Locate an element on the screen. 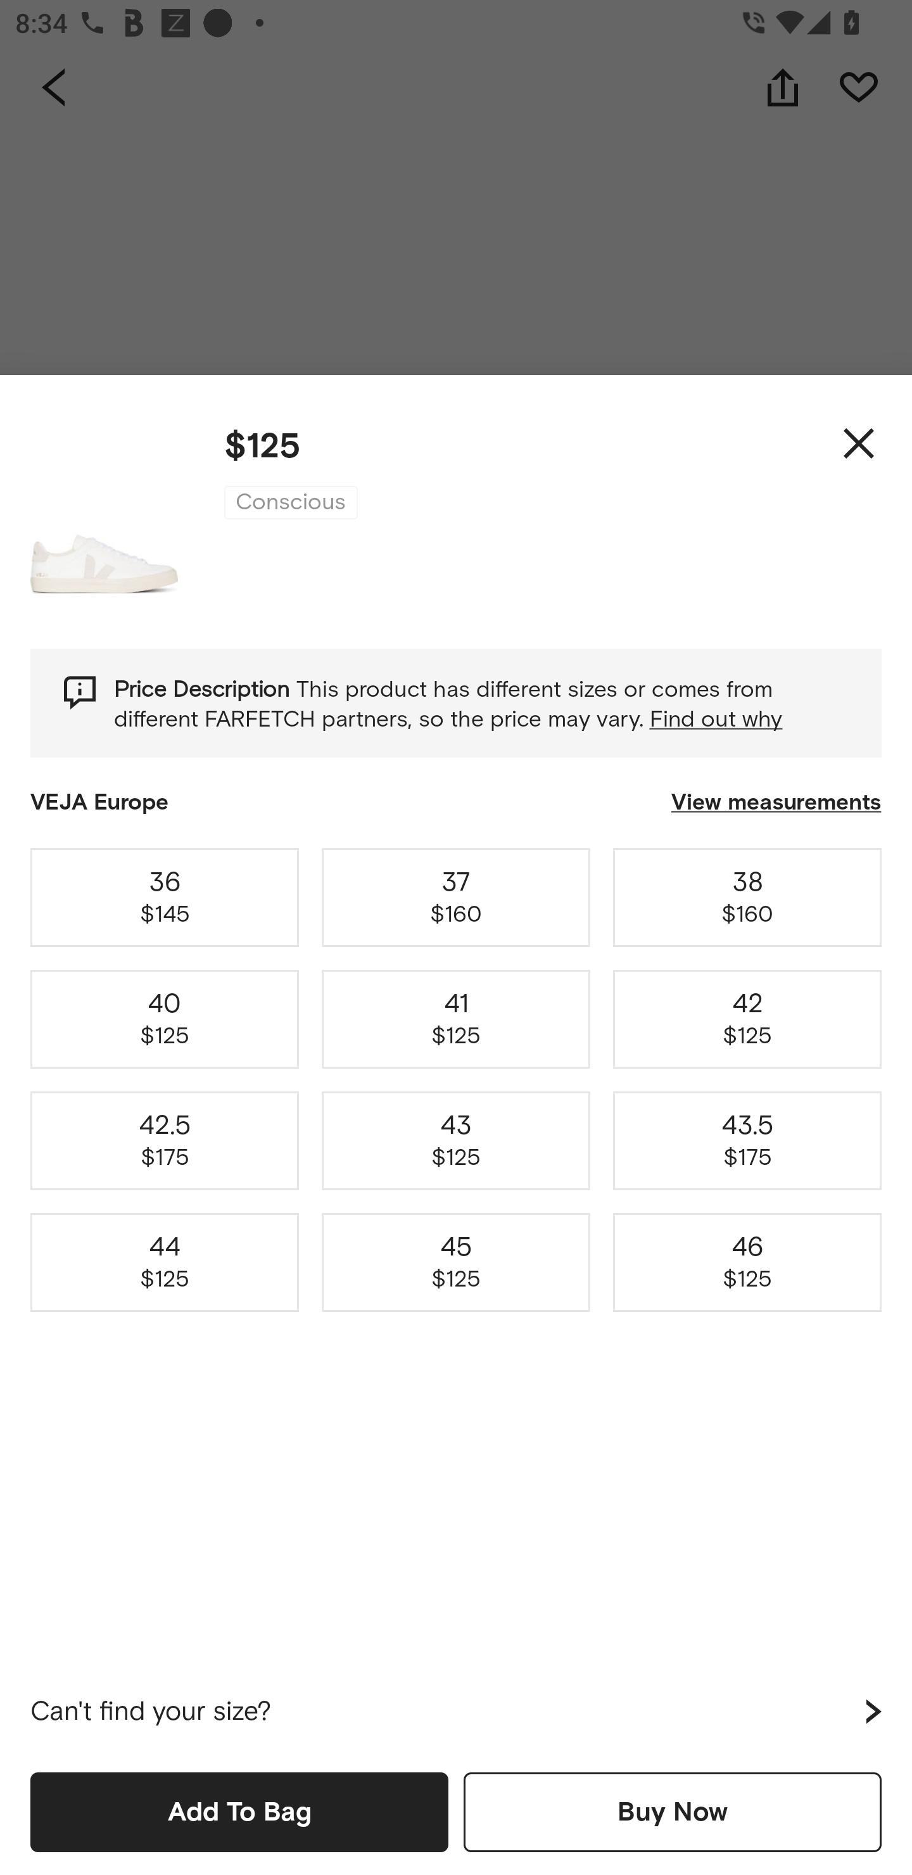 This screenshot has height=1875, width=912. 45 $125 is located at coordinates (456, 1263).